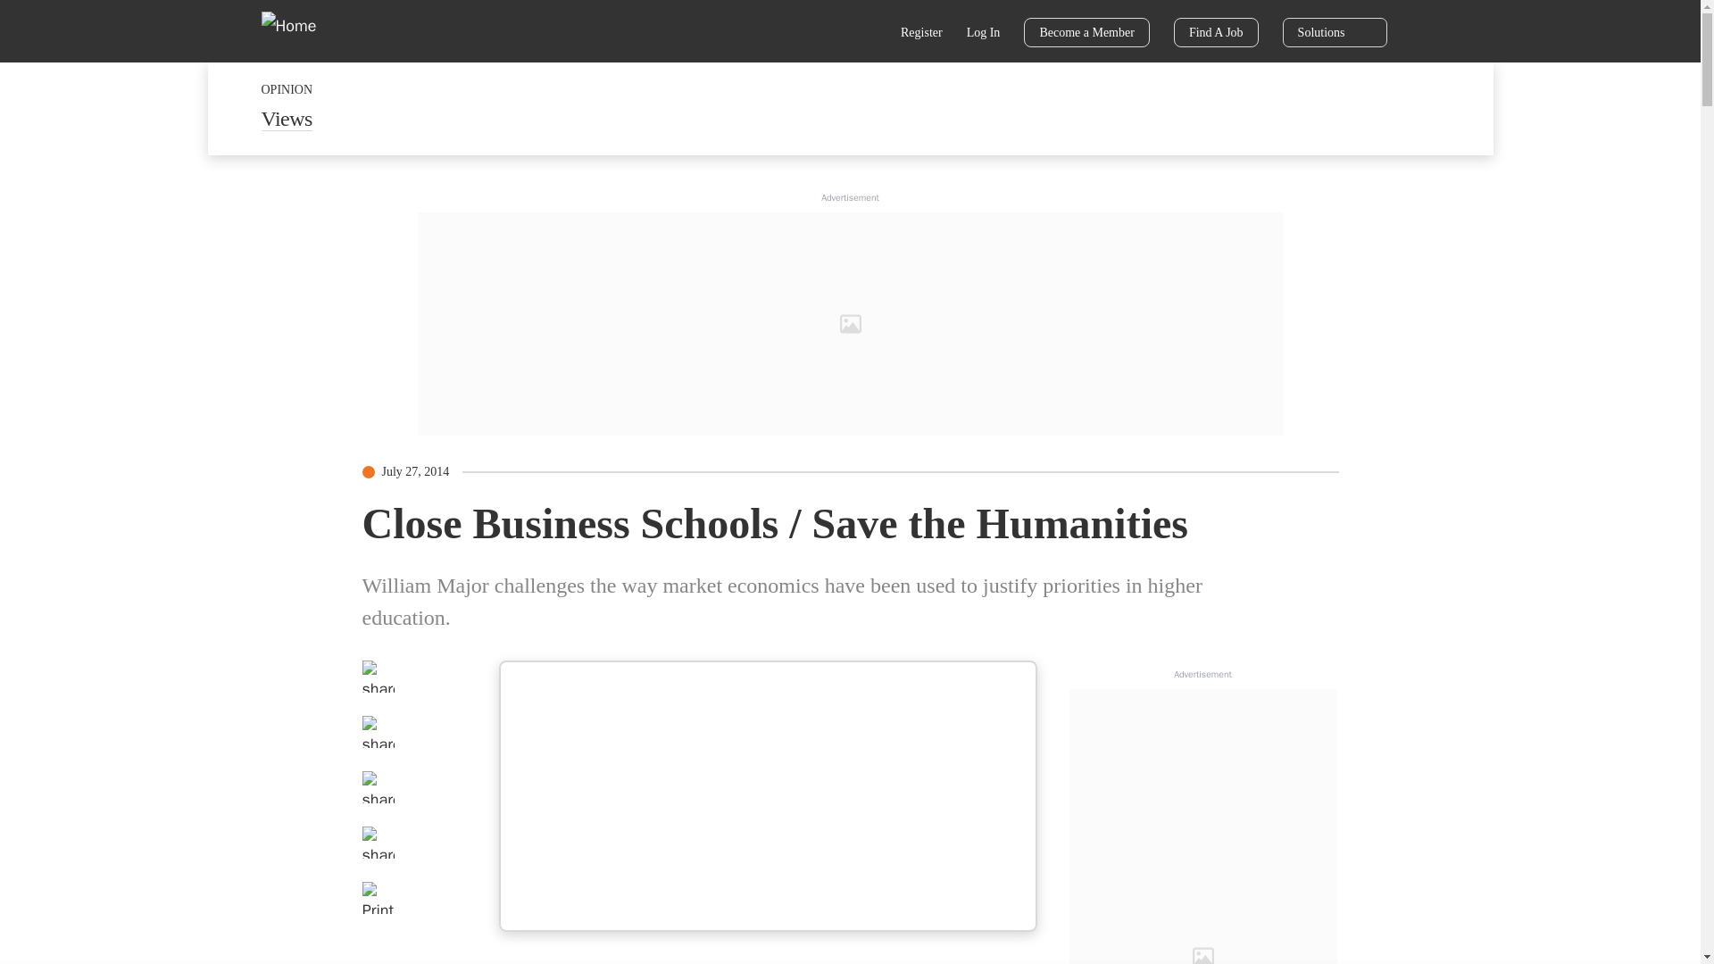 This screenshot has width=1714, height=964. What do you see at coordinates (378, 787) in the screenshot?
I see `share to Linkedin` at bounding box center [378, 787].